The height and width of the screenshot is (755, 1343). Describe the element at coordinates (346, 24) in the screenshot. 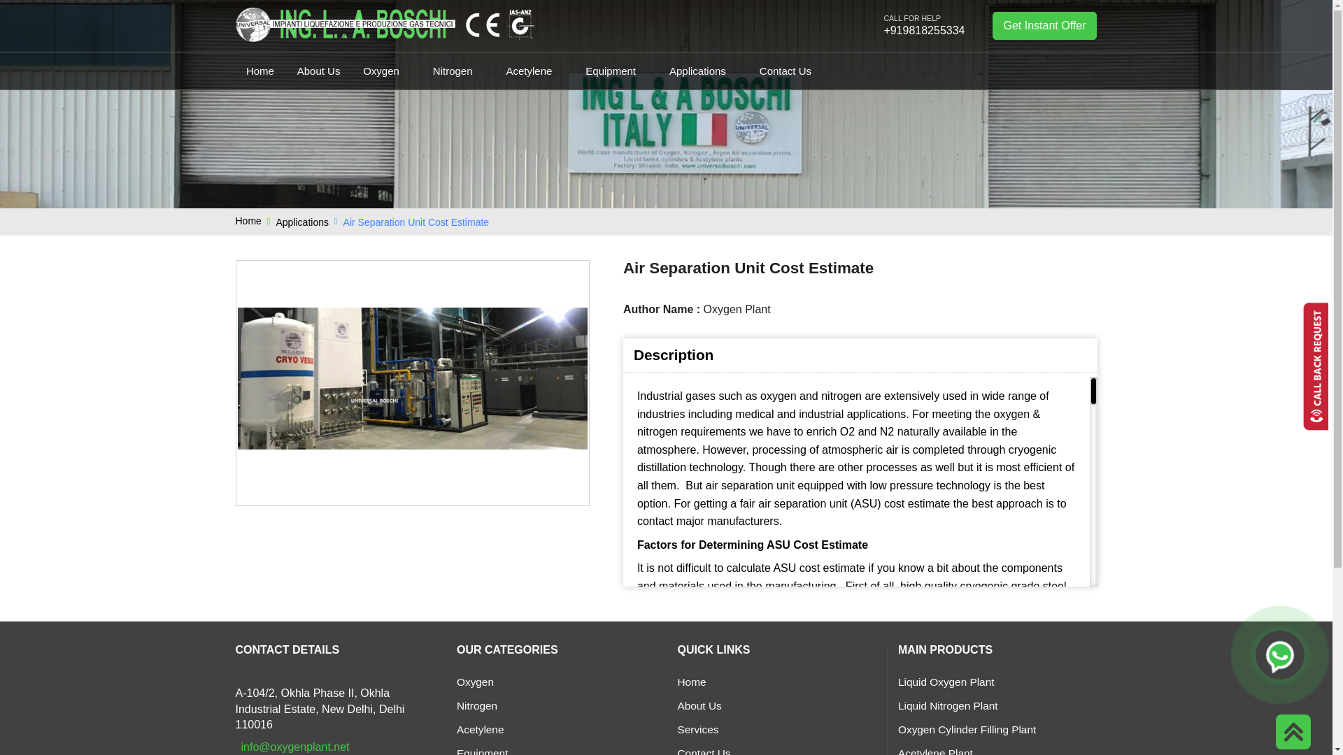

I see `UNIVERSAL OXYGEN PLANT` at that location.